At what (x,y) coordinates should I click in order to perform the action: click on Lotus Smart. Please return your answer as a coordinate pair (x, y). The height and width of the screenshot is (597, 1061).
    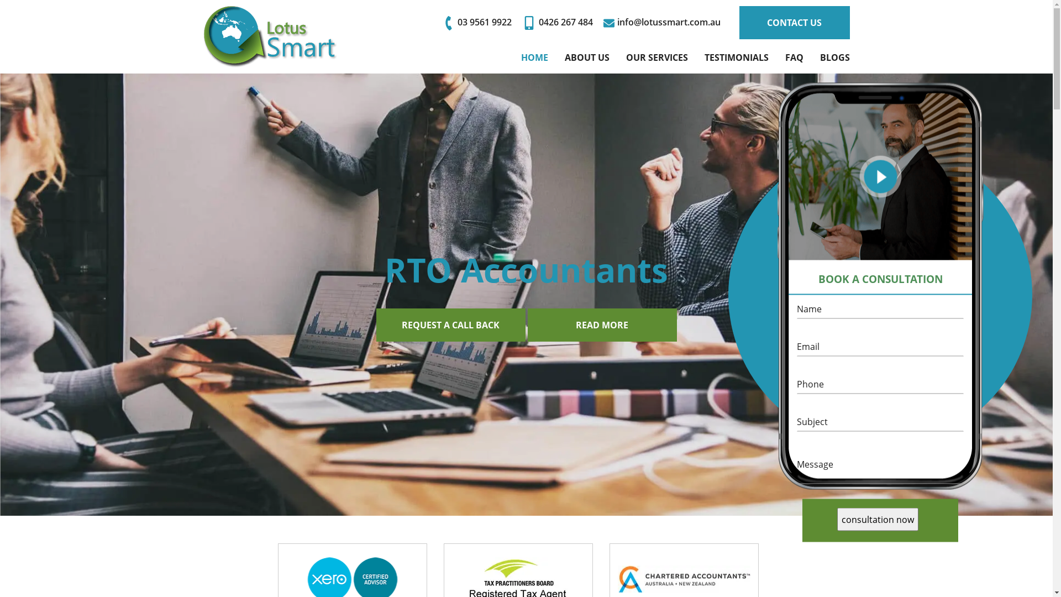
    Looking at the image, I should click on (270, 36).